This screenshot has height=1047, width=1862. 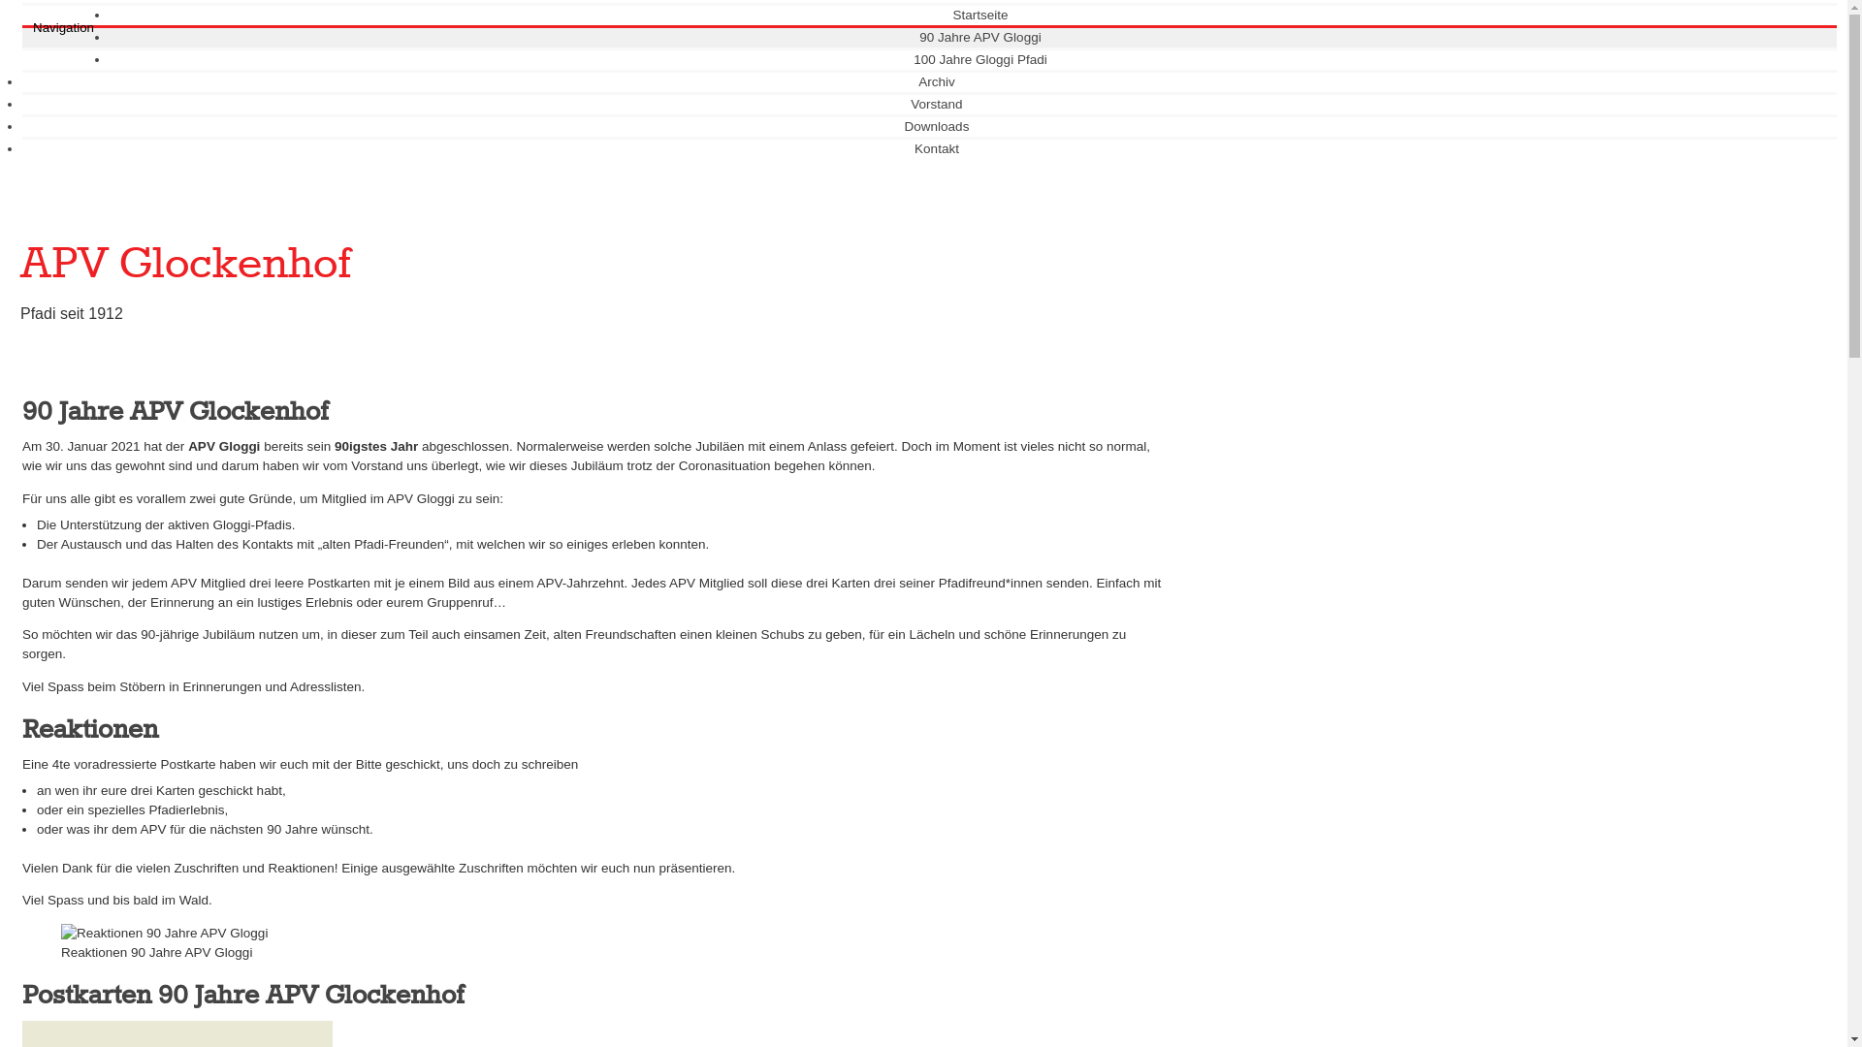 I want to click on Downloads, so click(x=930, y=126).